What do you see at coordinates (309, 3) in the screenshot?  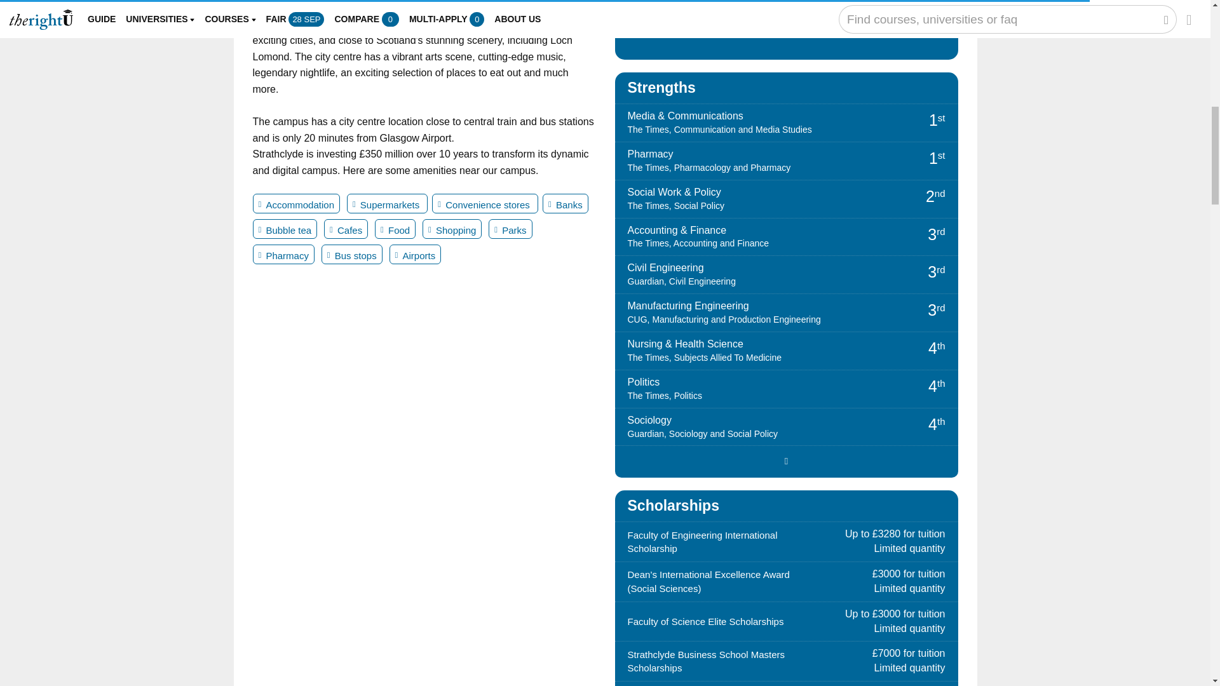 I see `John Anderson Campus` at bounding box center [309, 3].